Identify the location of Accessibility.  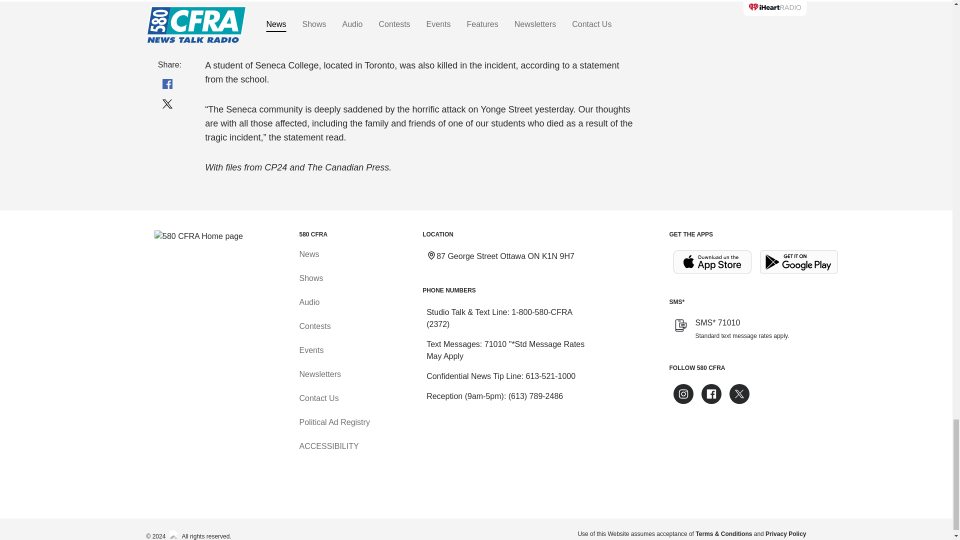
(328, 446).